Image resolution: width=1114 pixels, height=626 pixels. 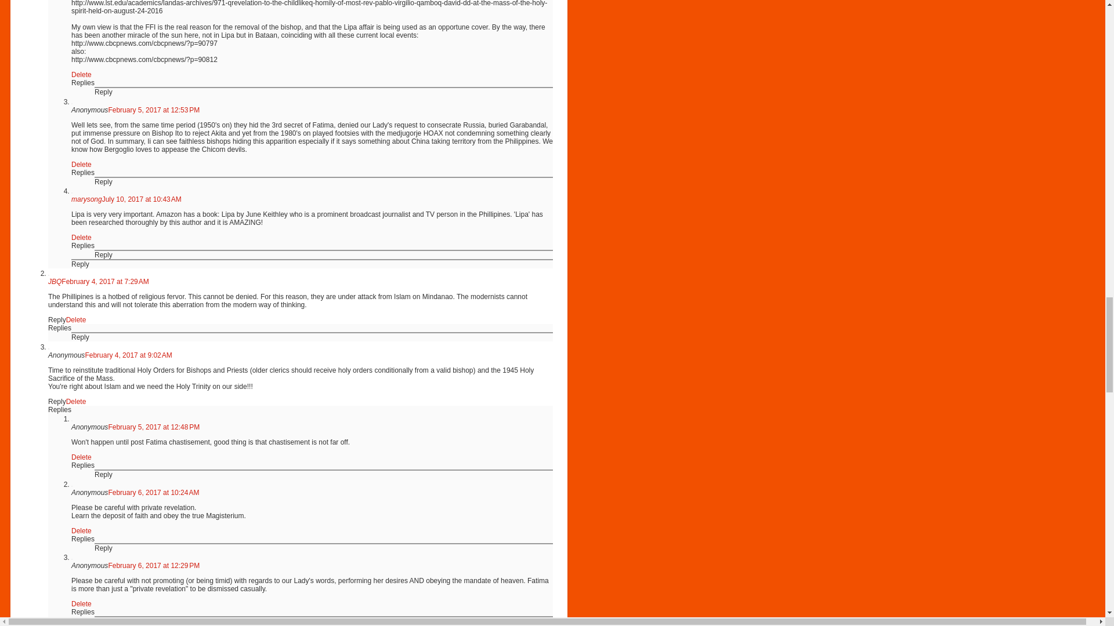 I want to click on Reply, so click(x=80, y=264).